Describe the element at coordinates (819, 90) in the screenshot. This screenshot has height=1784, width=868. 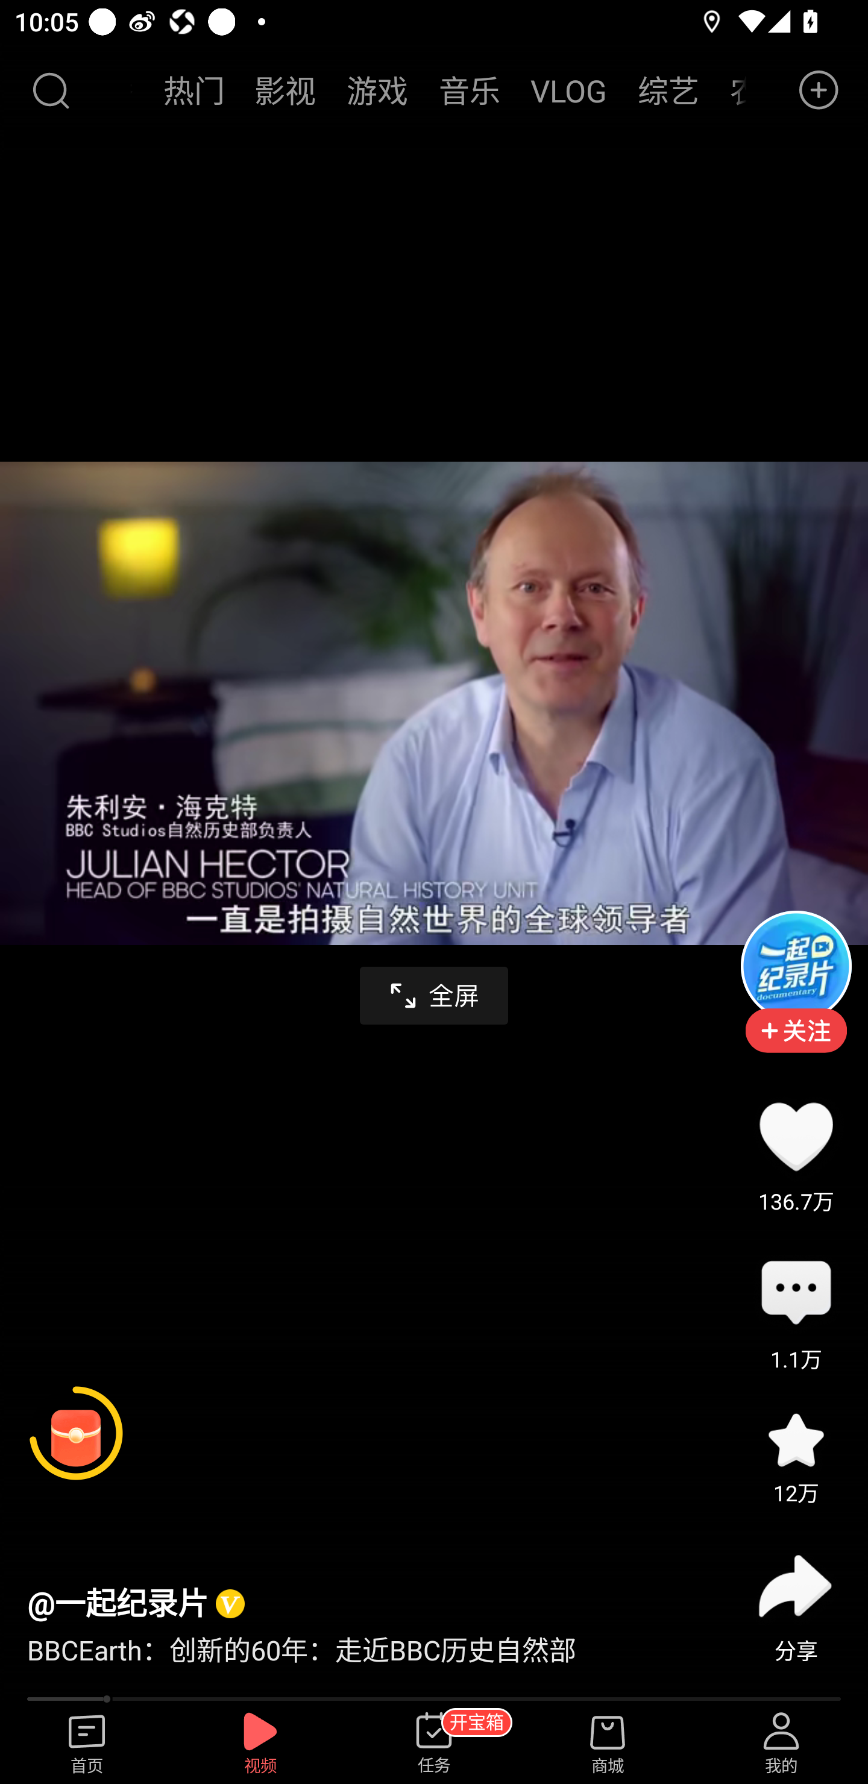
I see `发布` at that location.